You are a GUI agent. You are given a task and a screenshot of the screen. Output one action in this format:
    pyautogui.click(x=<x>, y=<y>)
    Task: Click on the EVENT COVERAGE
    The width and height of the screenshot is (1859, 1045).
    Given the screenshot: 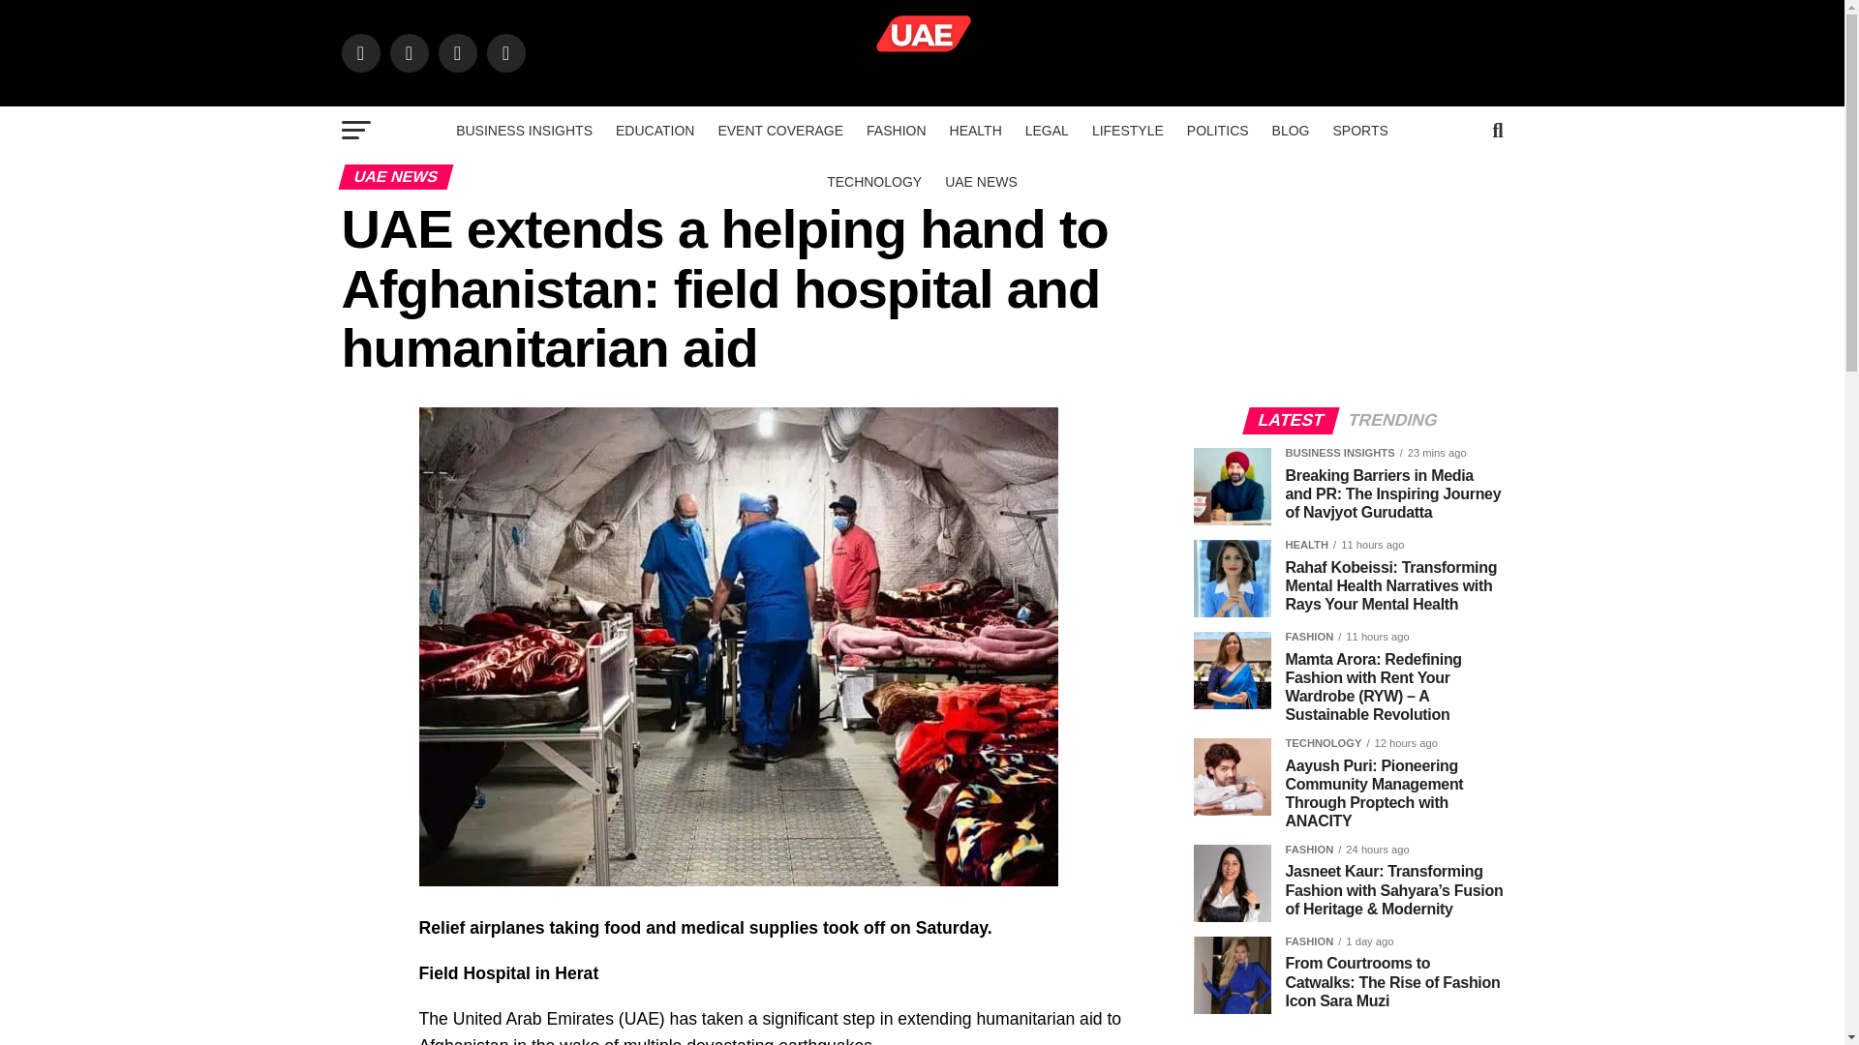 What is the action you would take?
    pyautogui.click(x=780, y=130)
    